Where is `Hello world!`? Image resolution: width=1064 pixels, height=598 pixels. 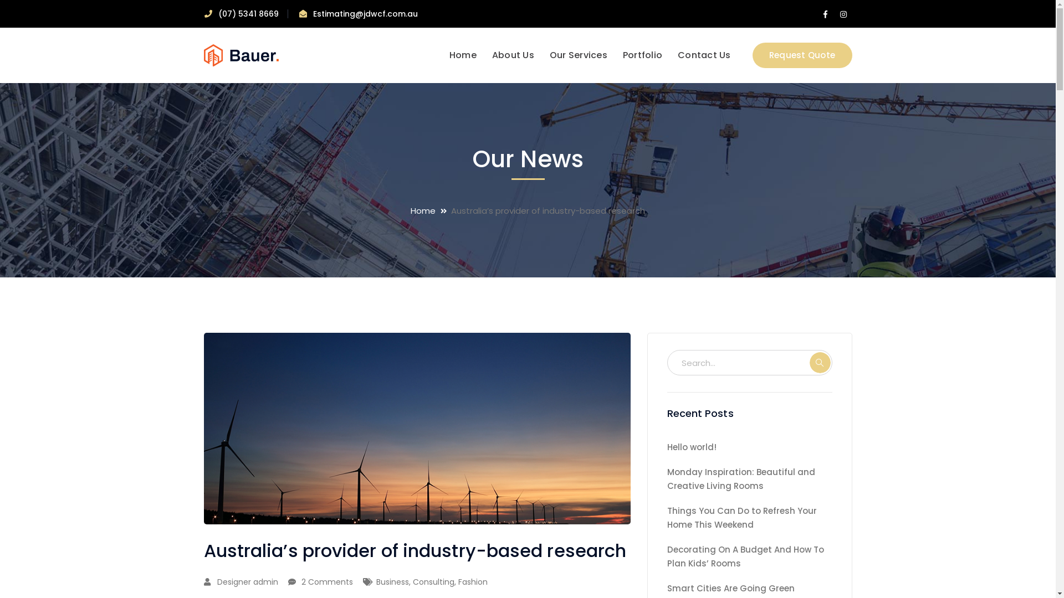
Hello world! is located at coordinates (692, 447).